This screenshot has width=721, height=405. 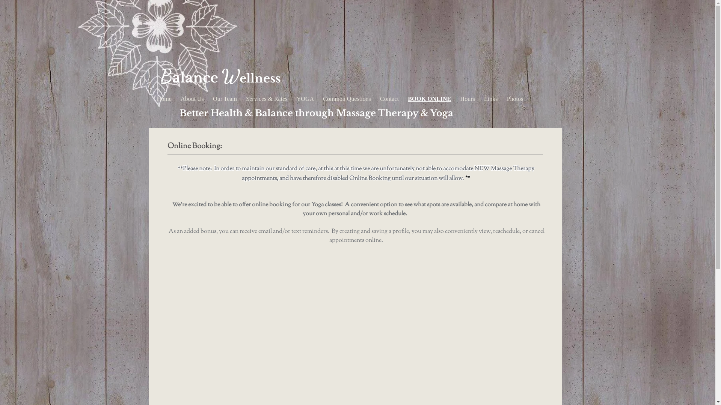 What do you see at coordinates (347, 99) in the screenshot?
I see `Common Questions` at bounding box center [347, 99].